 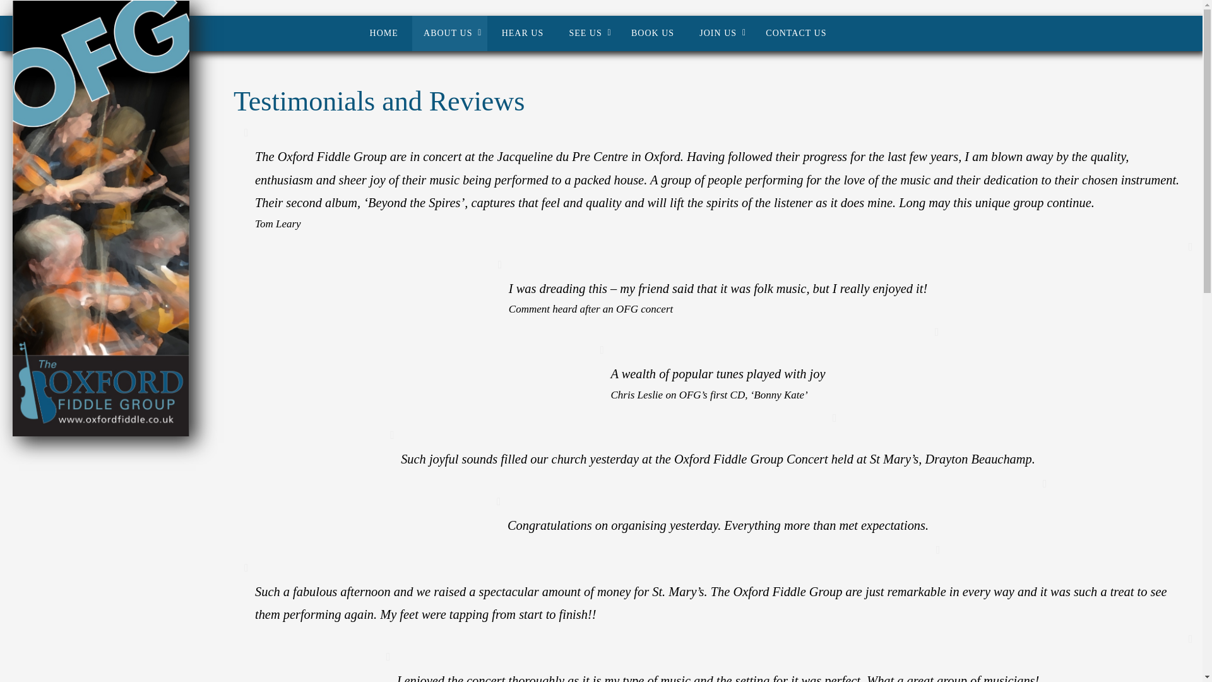 What do you see at coordinates (720, 33) in the screenshot?
I see `JOIN US` at bounding box center [720, 33].